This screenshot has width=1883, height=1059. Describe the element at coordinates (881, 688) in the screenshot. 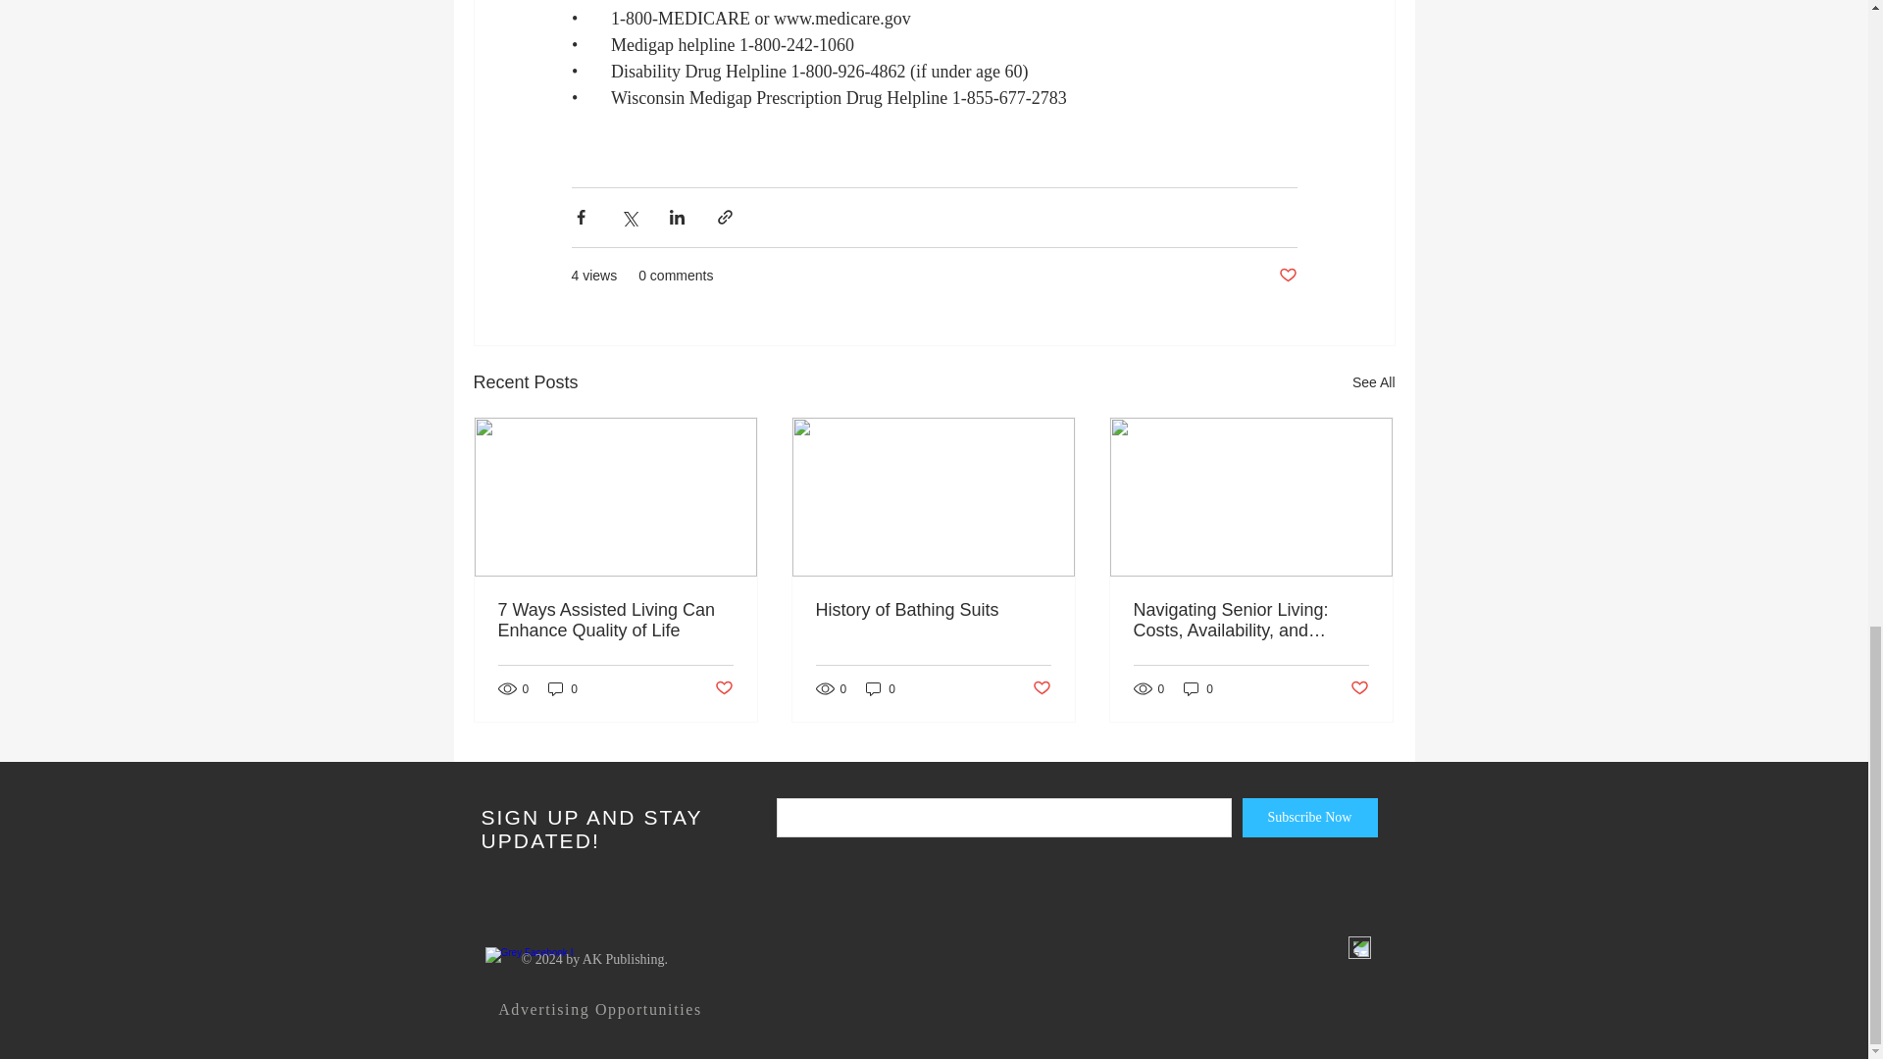

I see `0` at that location.